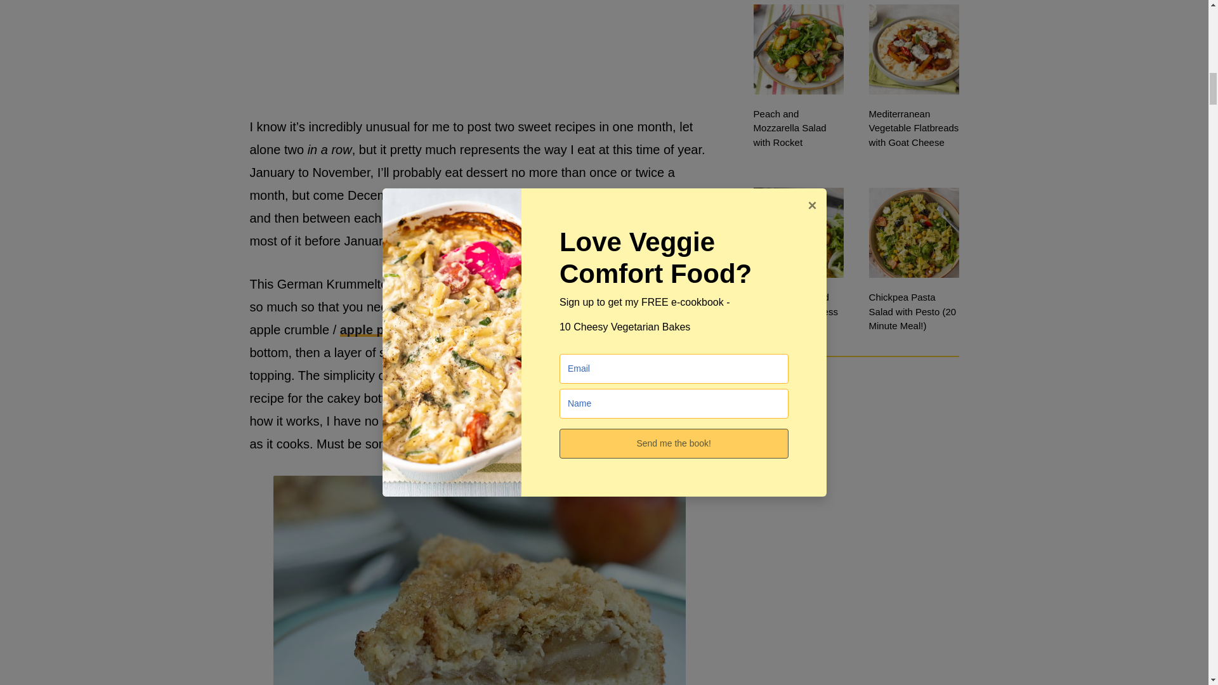 This screenshot has width=1218, height=685. I want to click on Apple crumble cake, so click(478, 580).